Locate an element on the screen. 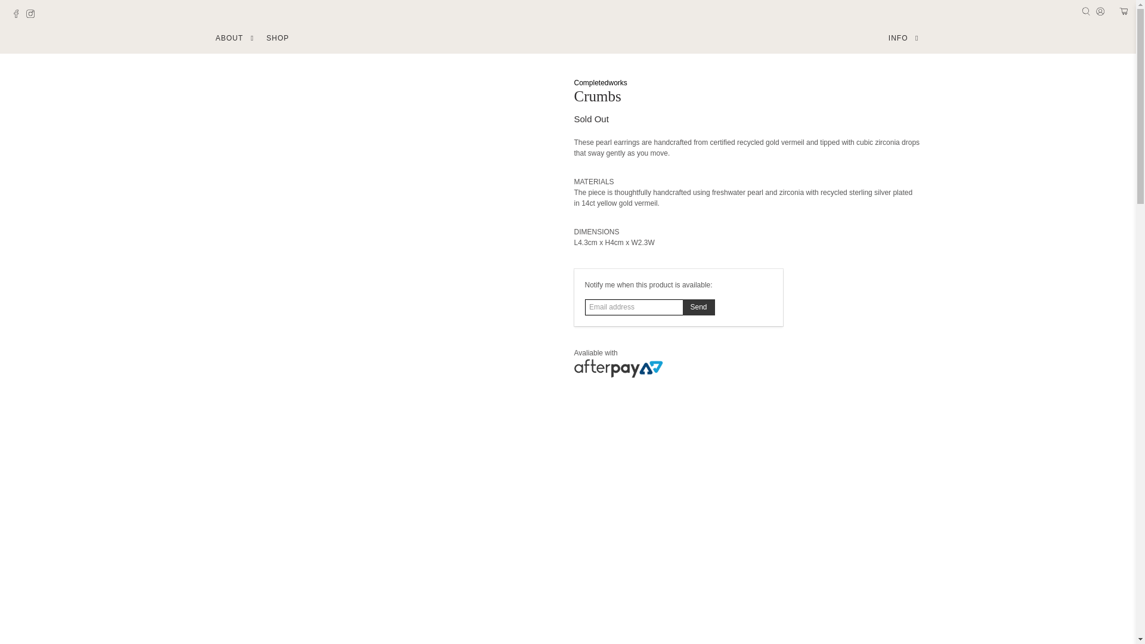  INFO is located at coordinates (904, 38).